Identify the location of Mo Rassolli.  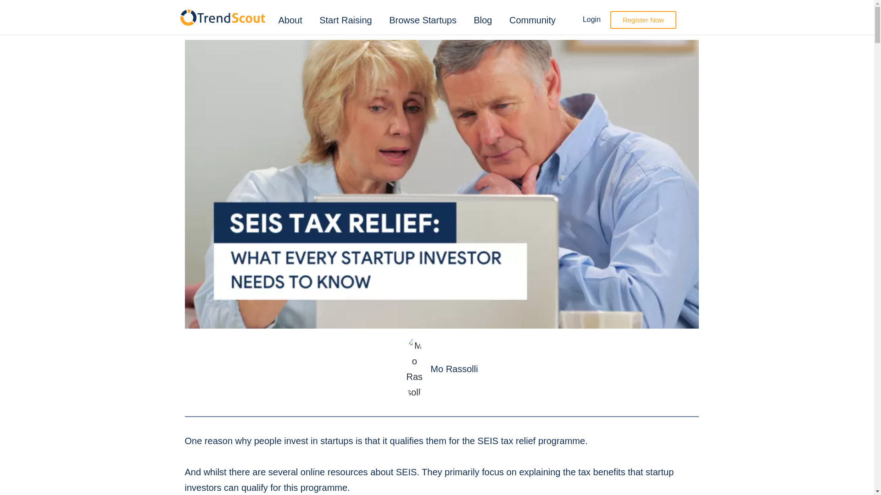
(441, 368).